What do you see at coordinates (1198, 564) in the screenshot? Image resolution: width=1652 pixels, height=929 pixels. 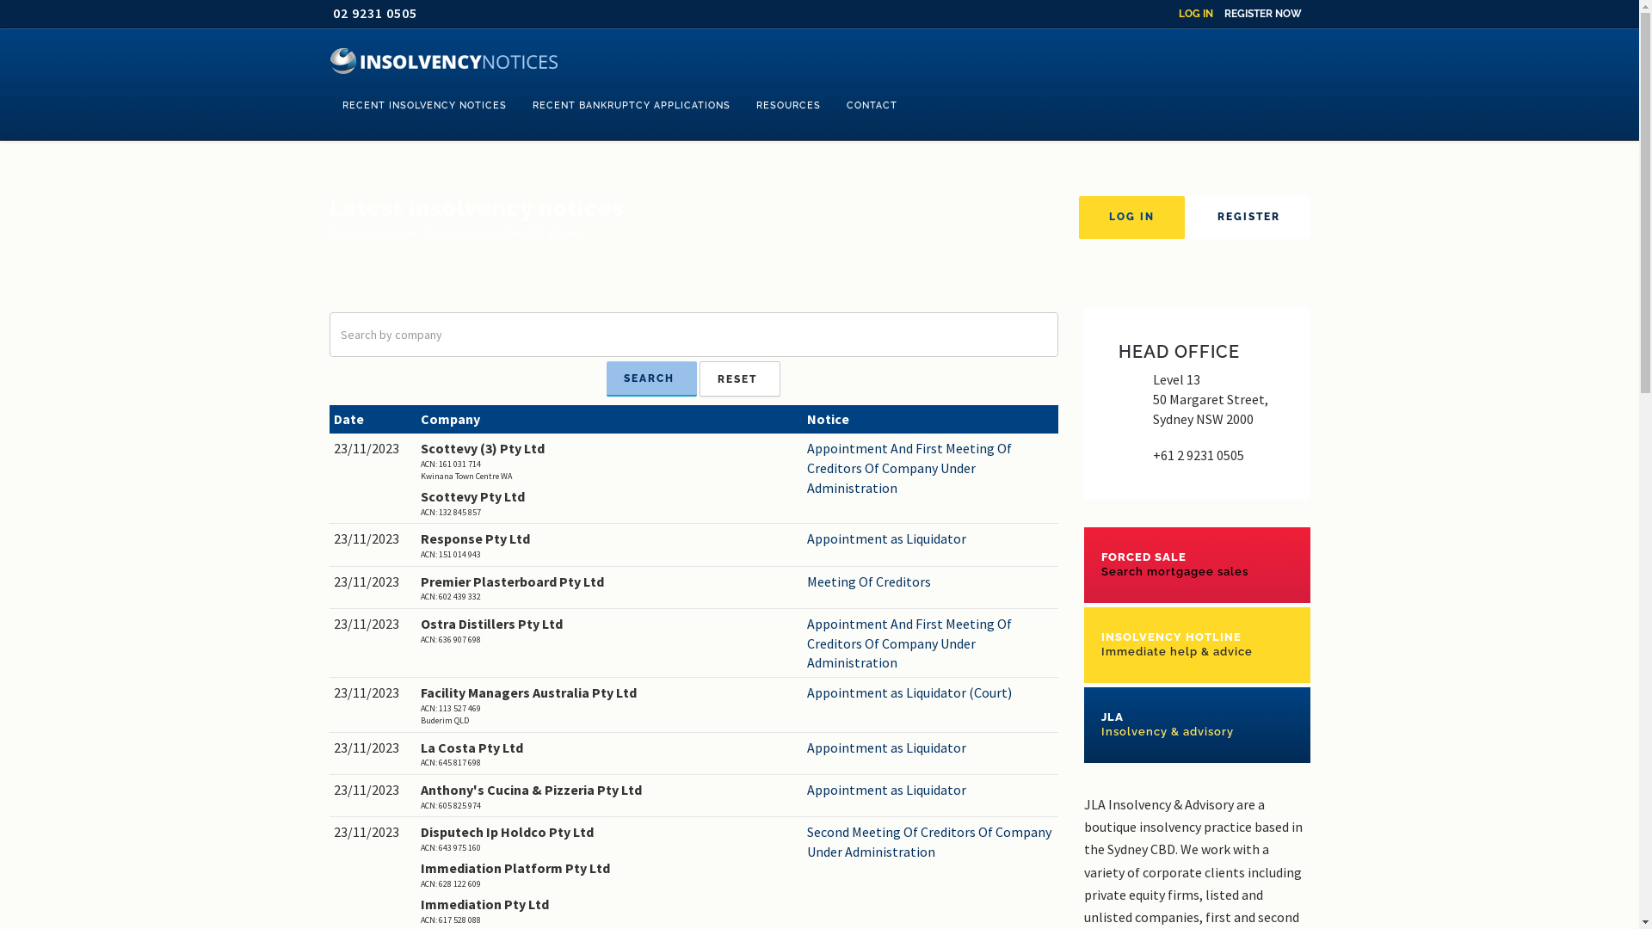 I see `FORCED SALE  
Search mortgagee sales` at bounding box center [1198, 564].